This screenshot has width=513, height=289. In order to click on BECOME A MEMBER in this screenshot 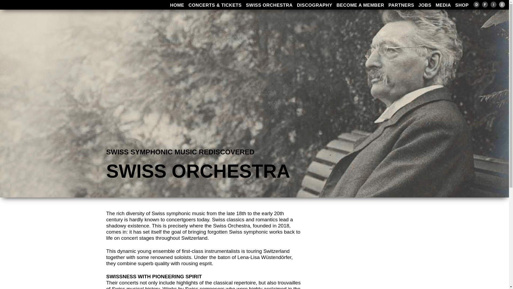, I will do `click(360, 5)`.